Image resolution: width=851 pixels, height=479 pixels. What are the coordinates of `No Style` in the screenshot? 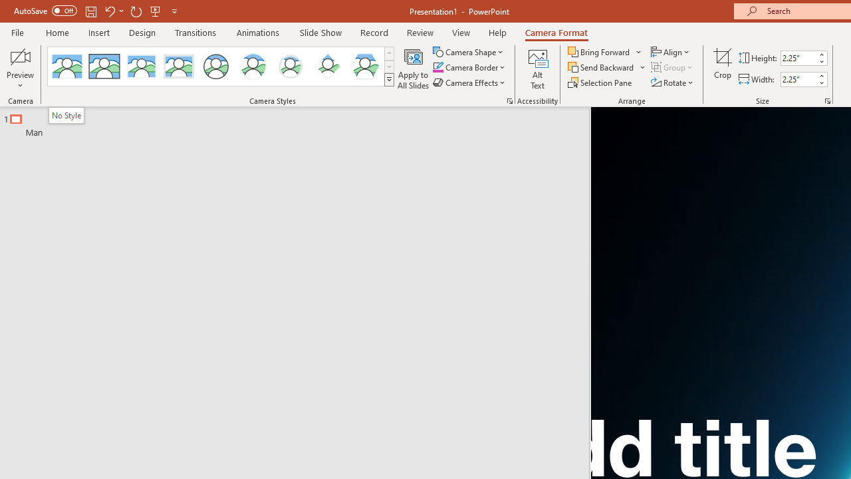 It's located at (66, 115).